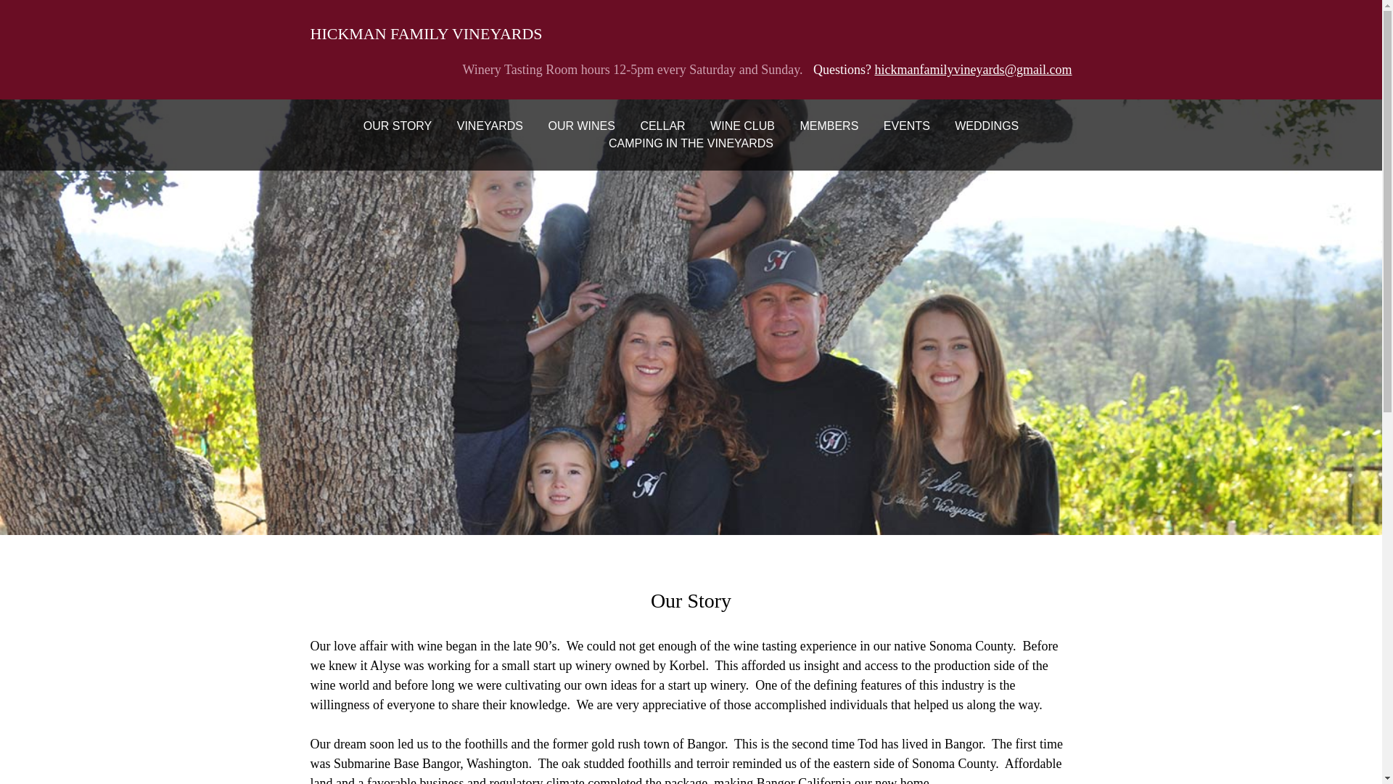 The width and height of the screenshot is (1393, 784). What do you see at coordinates (986, 126) in the screenshot?
I see `WEDDINGS` at bounding box center [986, 126].